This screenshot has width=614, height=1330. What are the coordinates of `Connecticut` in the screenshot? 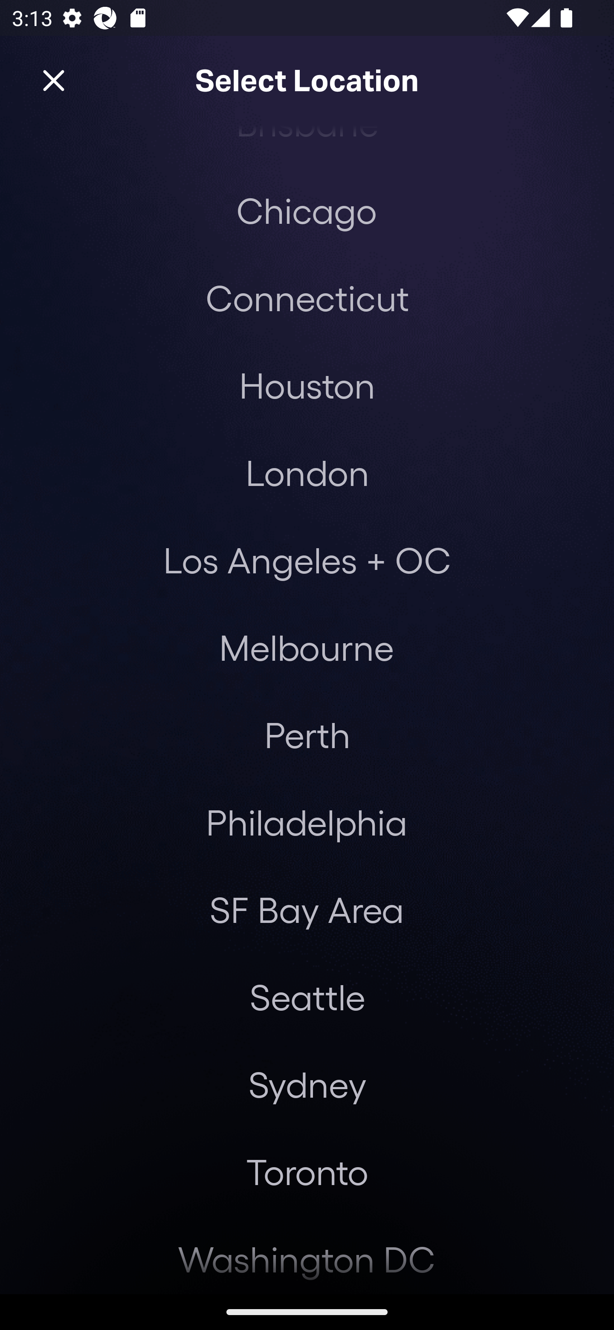 It's located at (307, 298).